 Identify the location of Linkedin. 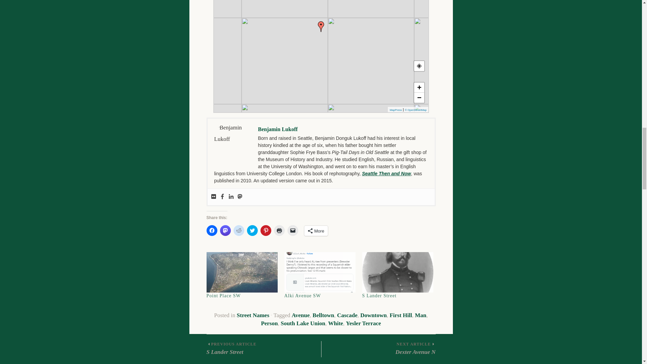
(231, 197).